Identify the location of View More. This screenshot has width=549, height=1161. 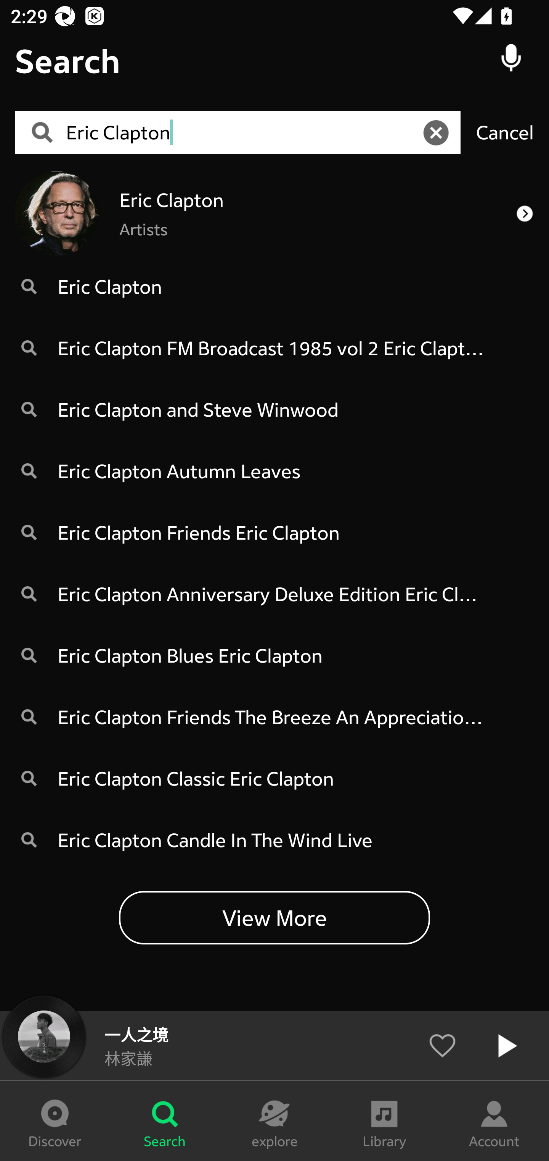
(274, 917).